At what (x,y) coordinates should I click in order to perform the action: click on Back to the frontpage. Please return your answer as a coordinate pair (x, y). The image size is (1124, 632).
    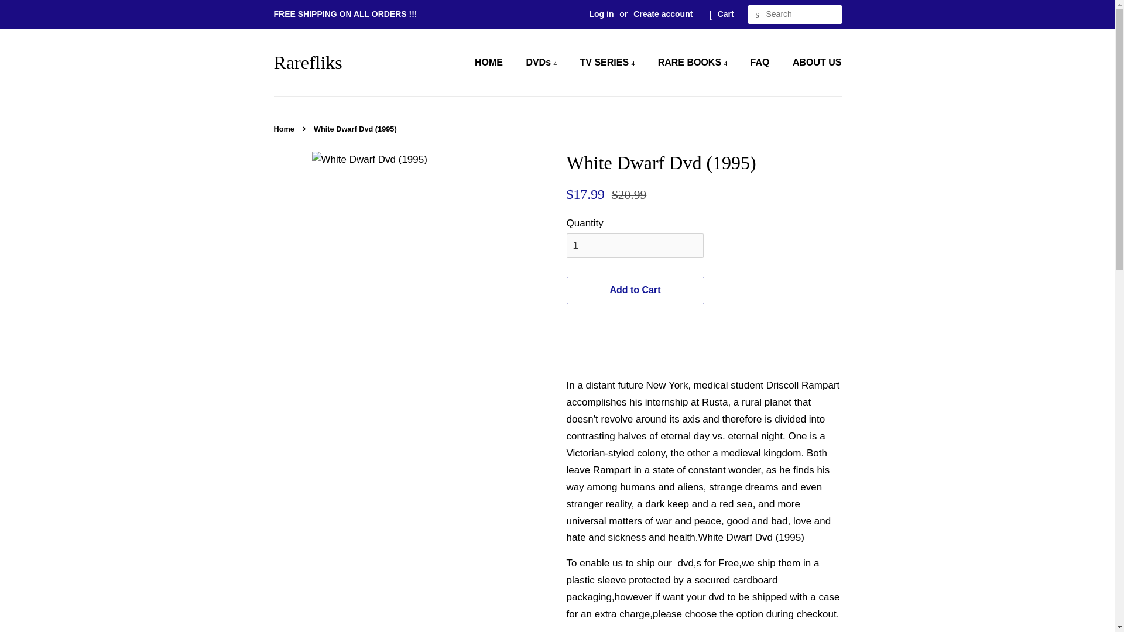
    Looking at the image, I should click on (286, 129).